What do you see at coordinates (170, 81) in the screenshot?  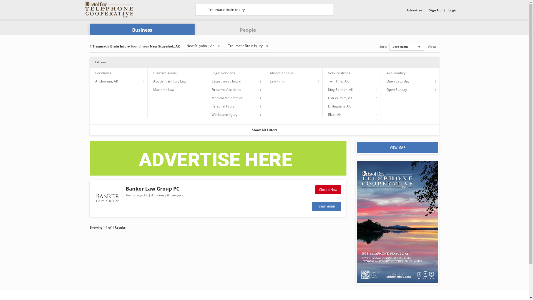 I see `Accident & Injury Law` at bounding box center [170, 81].